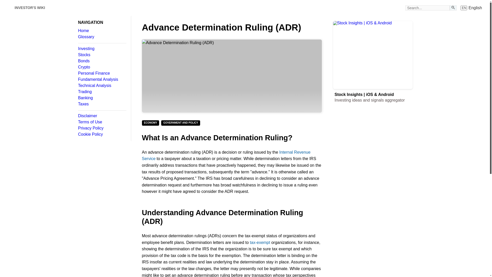 The image size is (492, 277). I want to click on Taxes, so click(102, 55).